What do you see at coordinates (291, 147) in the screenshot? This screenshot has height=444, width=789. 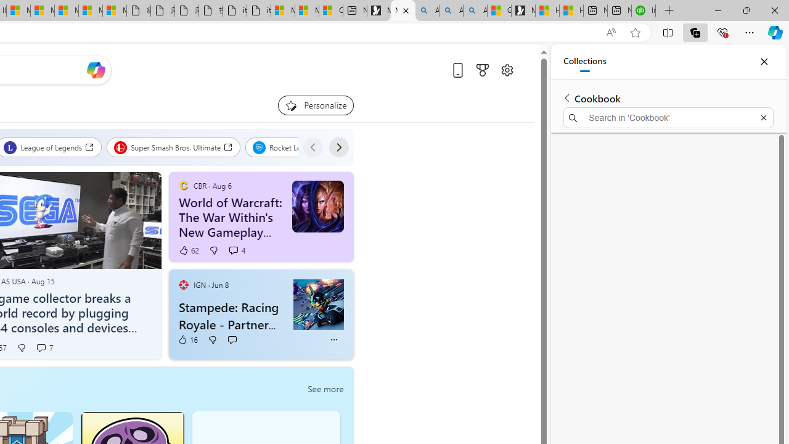 I see `Rocket League` at bounding box center [291, 147].